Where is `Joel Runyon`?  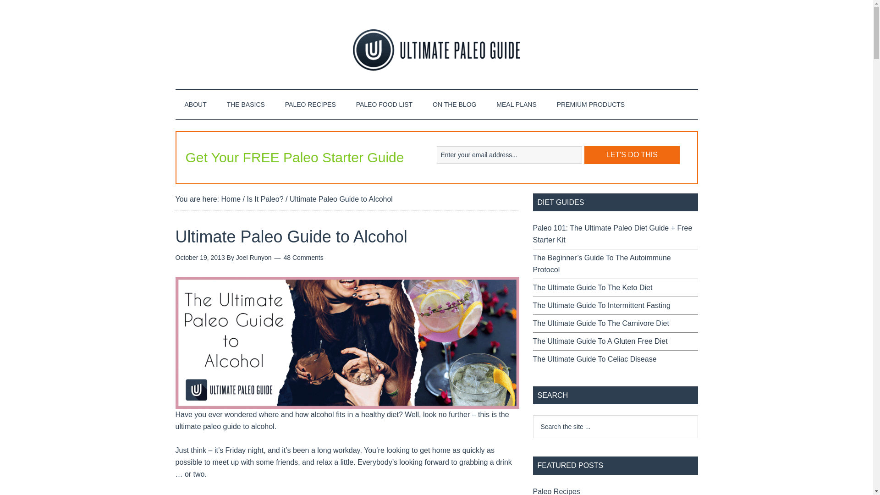 Joel Runyon is located at coordinates (254, 258).